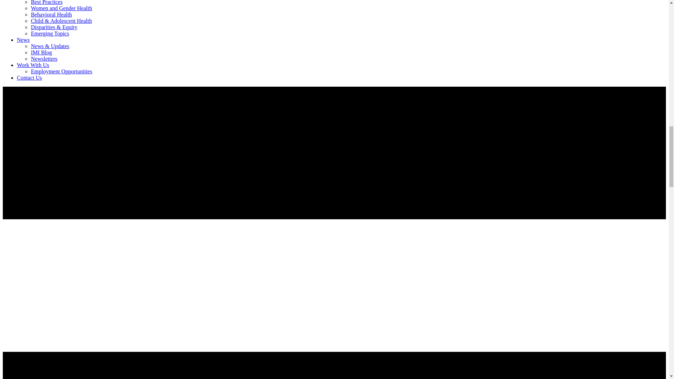  What do you see at coordinates (33, 65) in the screenshot?
I see `Work With Us` at bounding box center [33, 65].